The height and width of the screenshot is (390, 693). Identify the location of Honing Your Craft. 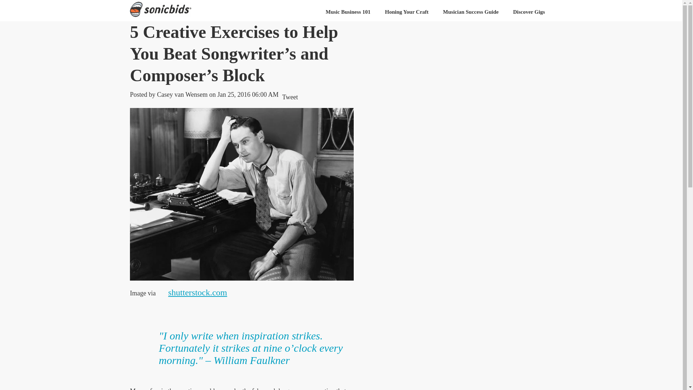
(406, 12).